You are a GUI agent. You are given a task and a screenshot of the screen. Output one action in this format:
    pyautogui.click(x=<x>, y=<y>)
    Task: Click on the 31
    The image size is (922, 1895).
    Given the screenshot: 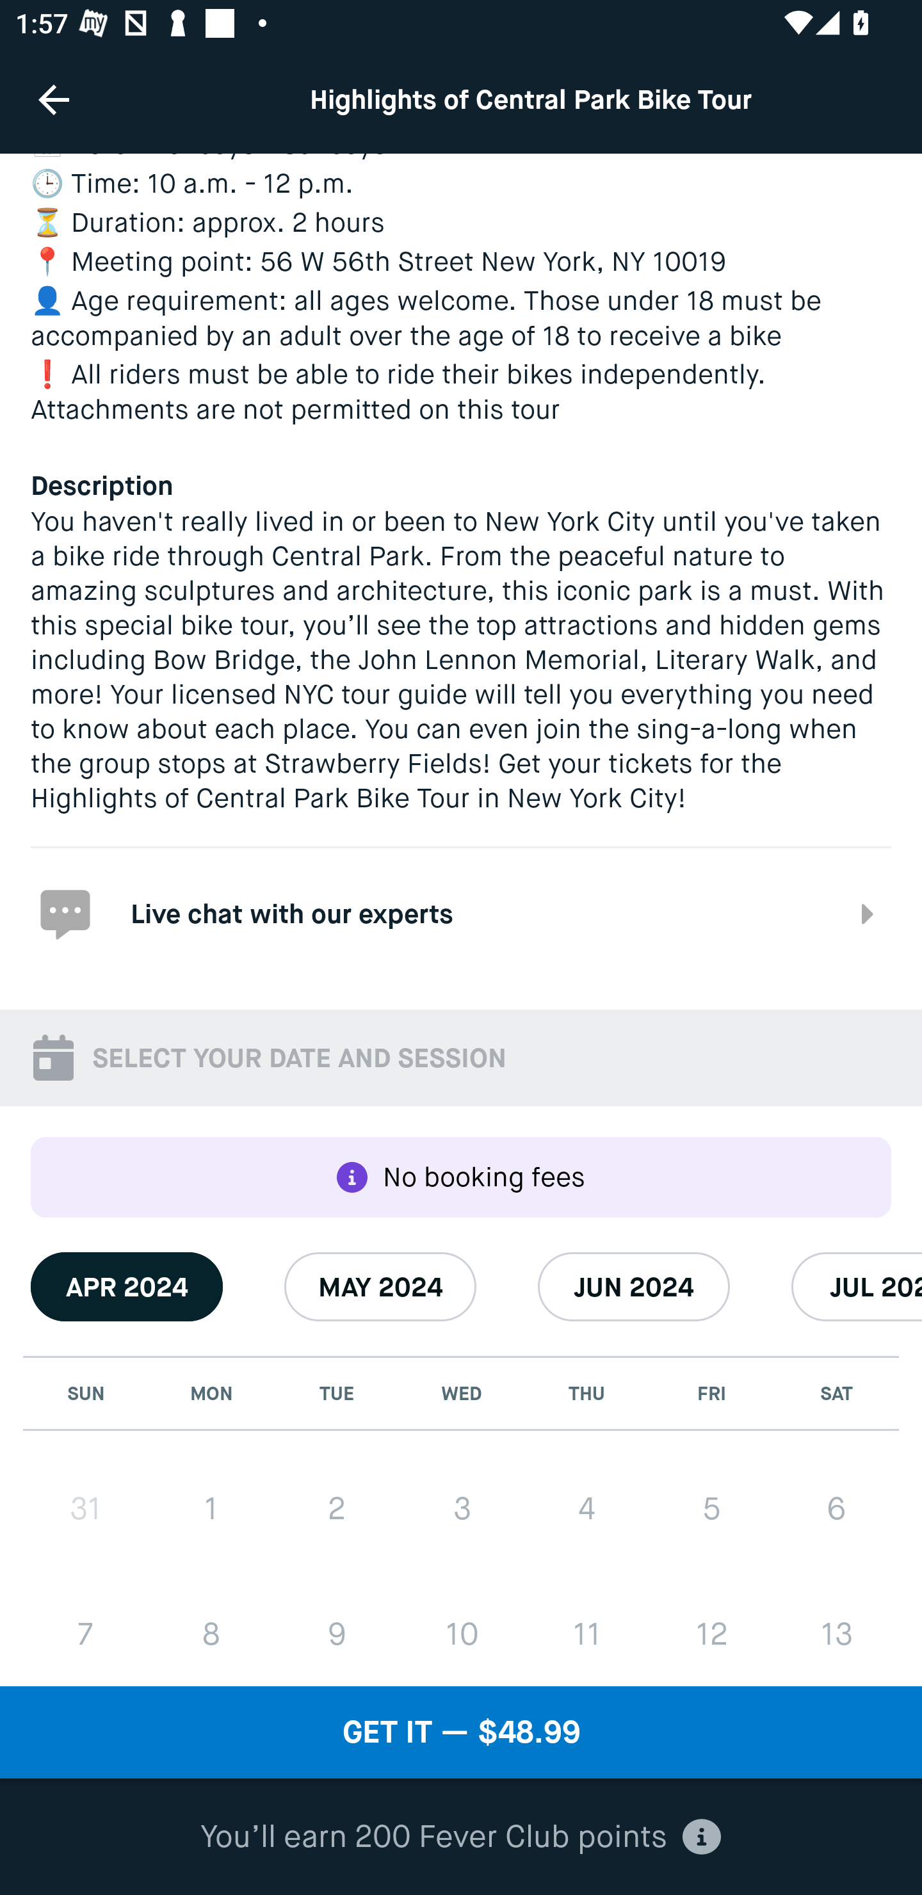 What is the action you would take?
    pyautogui.click(x=86, y=1508)
    